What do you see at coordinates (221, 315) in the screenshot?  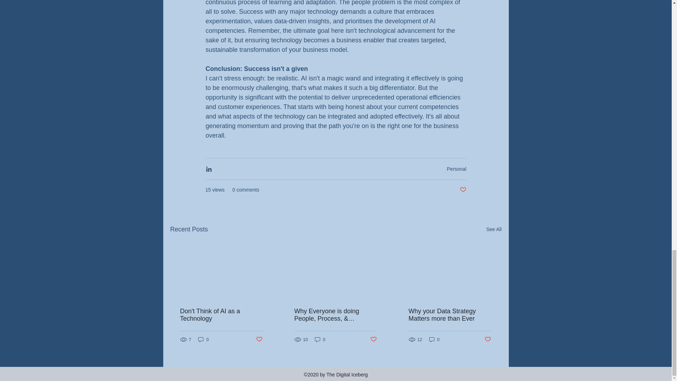 I see `Don't Think of AI as a Technology` at bounding box center [221, 315].